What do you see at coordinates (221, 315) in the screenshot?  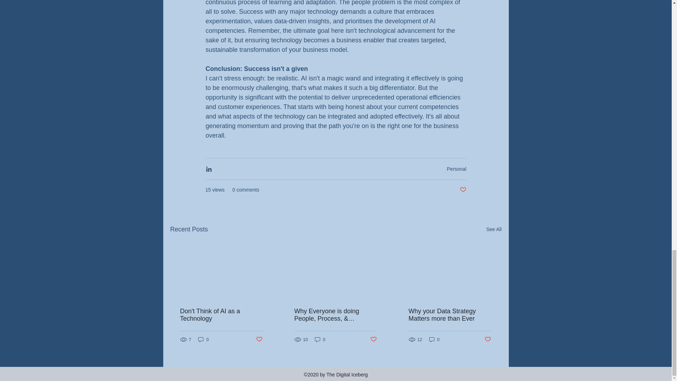 I see `Don't Think of AI as a Technology` at bounding box center [221, 315].